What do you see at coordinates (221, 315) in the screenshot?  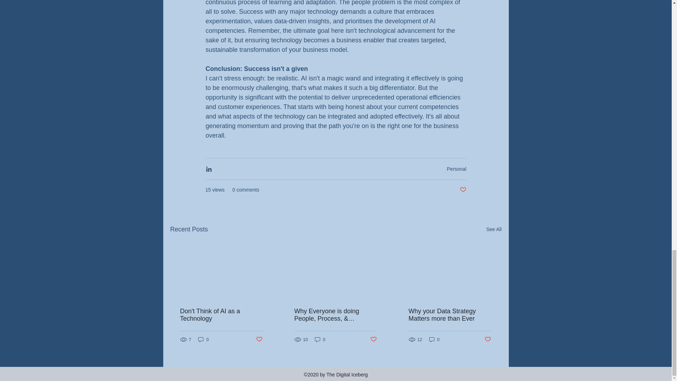 I see `Don't Think of AI as a Technology` at bounding box center [221, 315].